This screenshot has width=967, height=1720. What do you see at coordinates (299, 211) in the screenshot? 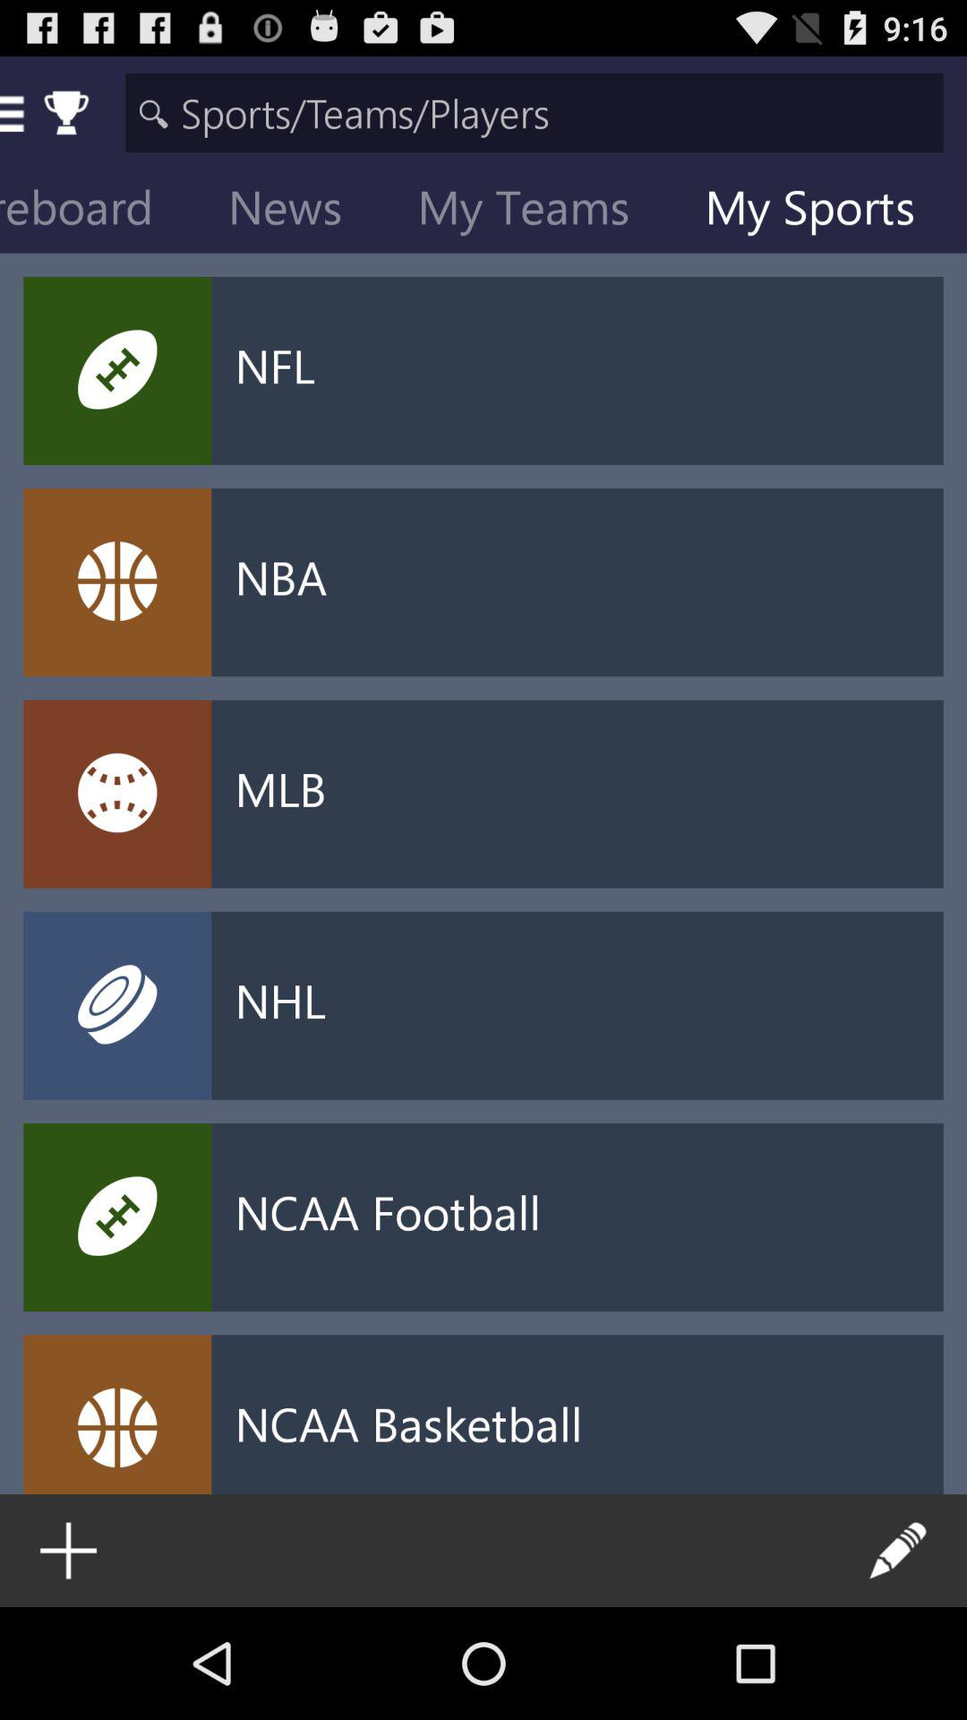
I see `click the item next to the my teams item` at bounding box center [299, 211].